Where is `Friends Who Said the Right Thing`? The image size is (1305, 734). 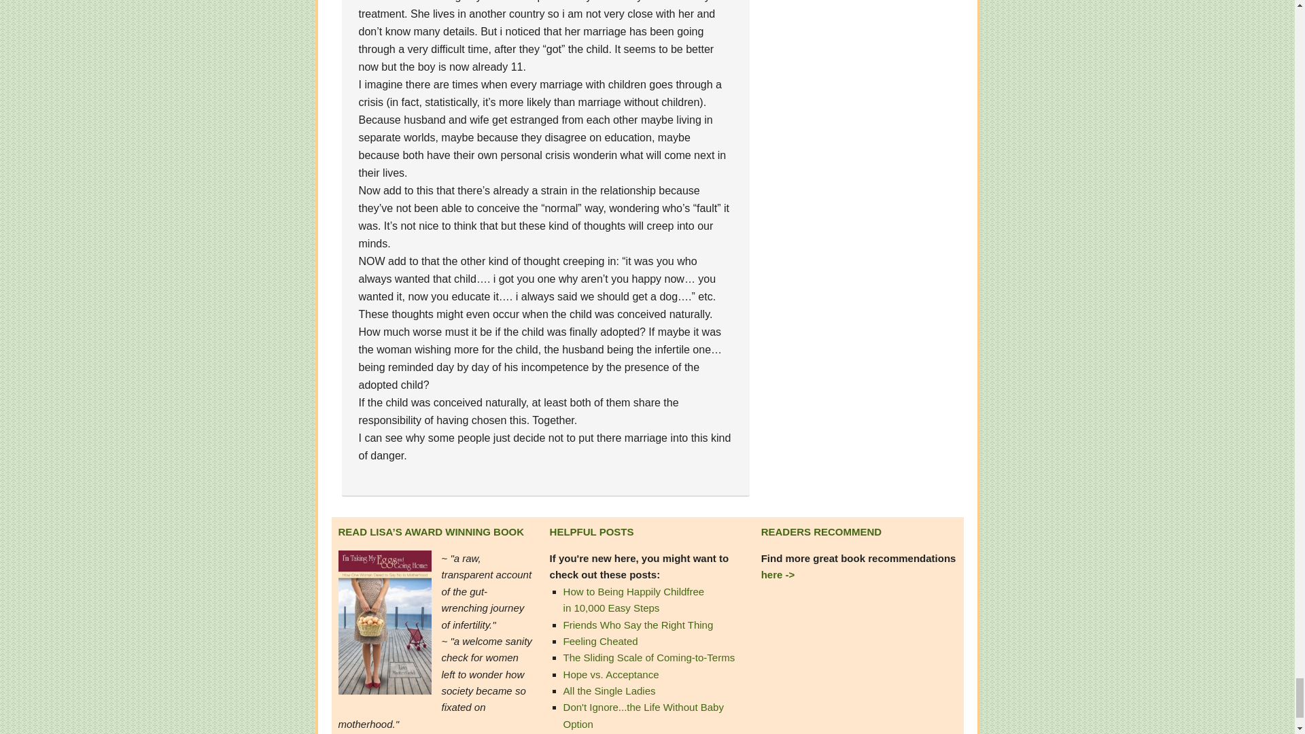
Friends Who Said the Right Thing is located at coordinates (639, 624).